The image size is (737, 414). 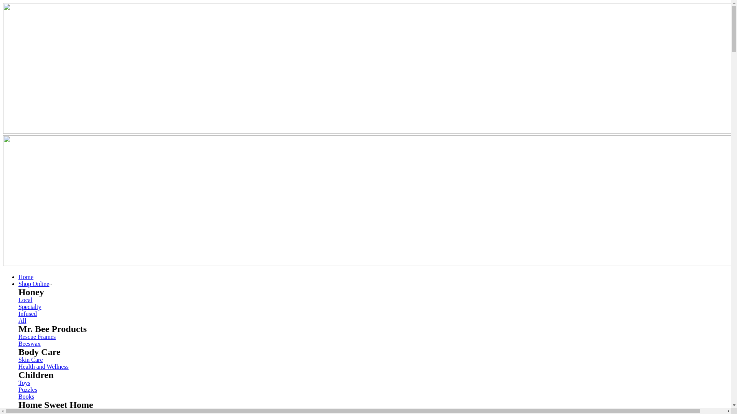 I want to click on Health and Wellness, so click(x=44, y=366).